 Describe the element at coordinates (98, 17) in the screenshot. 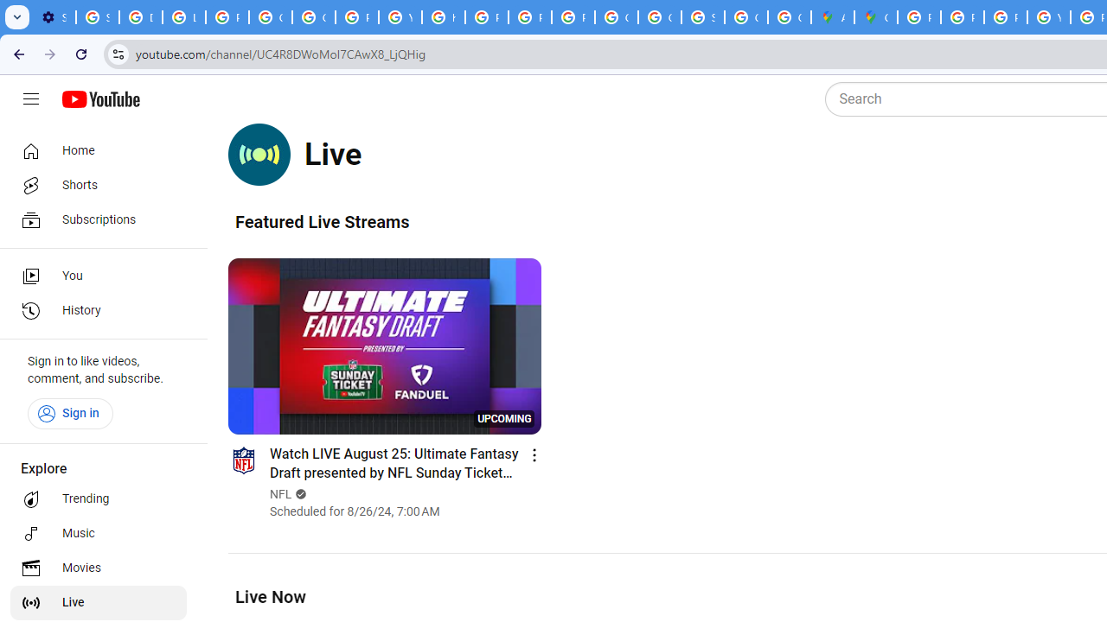

I see `Sign in - Google Accounts` at that location.